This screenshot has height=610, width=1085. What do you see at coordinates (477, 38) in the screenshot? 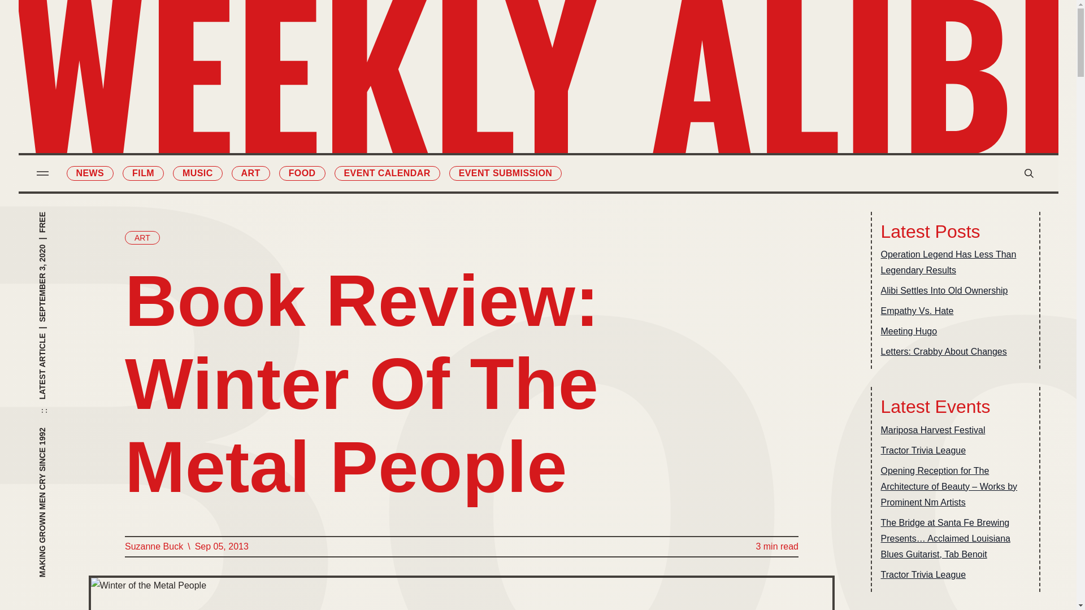
I see `NEWS` at bounding box center [477, 38].